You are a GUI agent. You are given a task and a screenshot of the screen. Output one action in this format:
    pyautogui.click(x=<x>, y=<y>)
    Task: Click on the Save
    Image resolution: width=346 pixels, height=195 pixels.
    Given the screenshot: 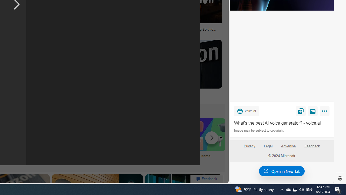 What is the action you would take?
    pyautogui.click(x=301, y=111)
    